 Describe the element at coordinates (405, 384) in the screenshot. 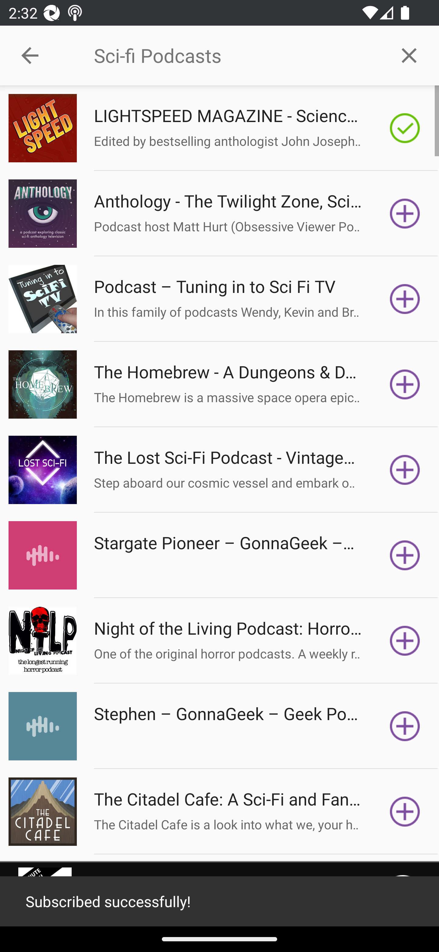

I see `Subscribe` at that location.